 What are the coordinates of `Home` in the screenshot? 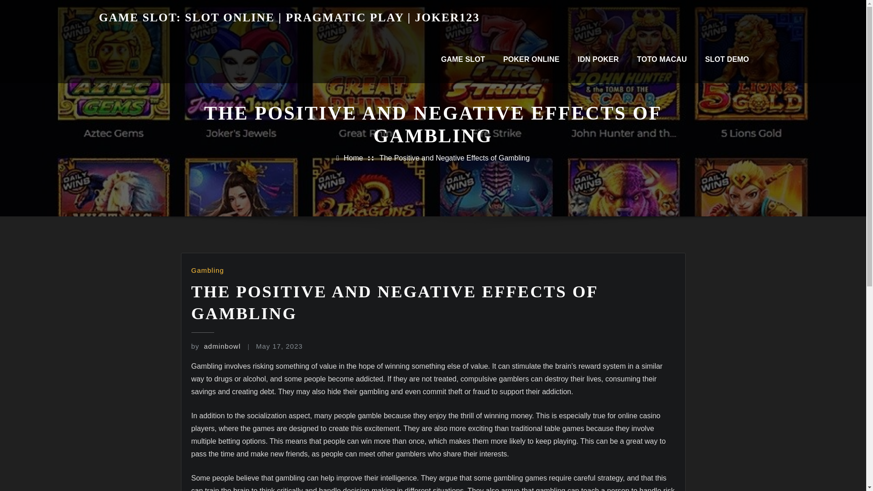 It's located at (353, 158).